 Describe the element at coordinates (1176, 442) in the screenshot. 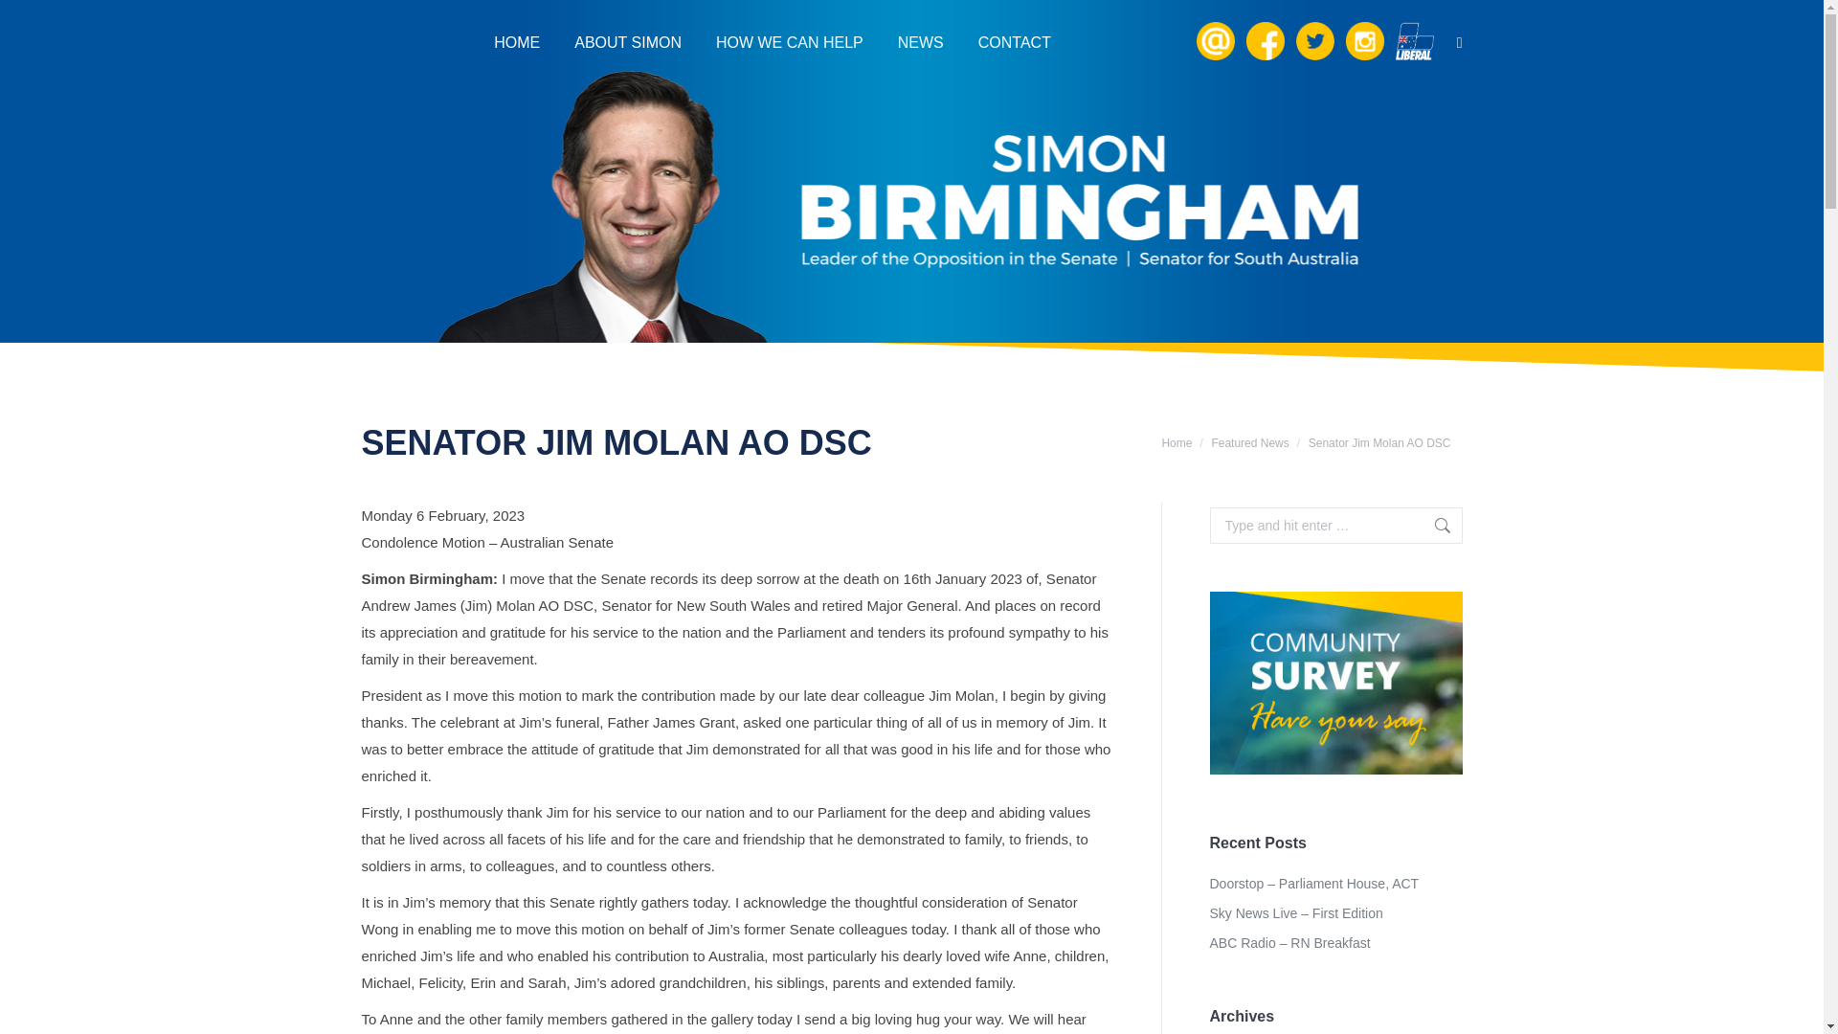

I see `Home` at that location.